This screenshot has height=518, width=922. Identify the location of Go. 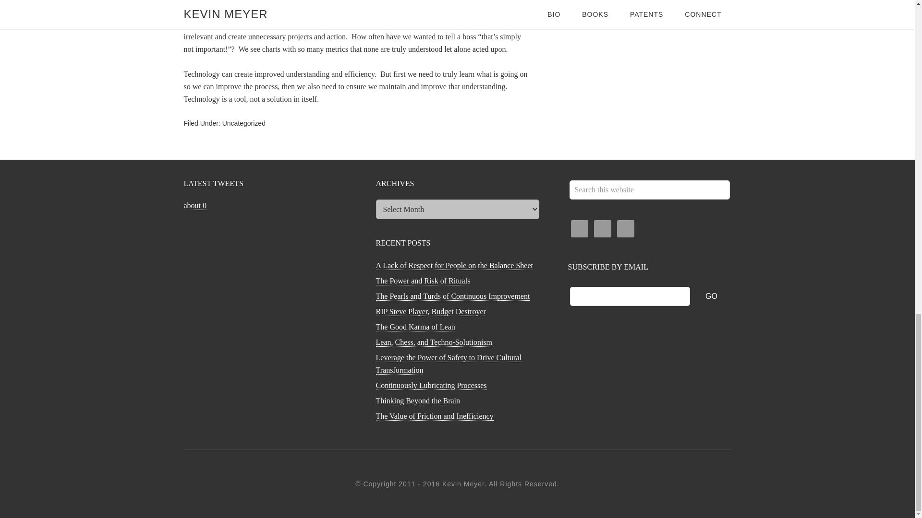
(712, 296).